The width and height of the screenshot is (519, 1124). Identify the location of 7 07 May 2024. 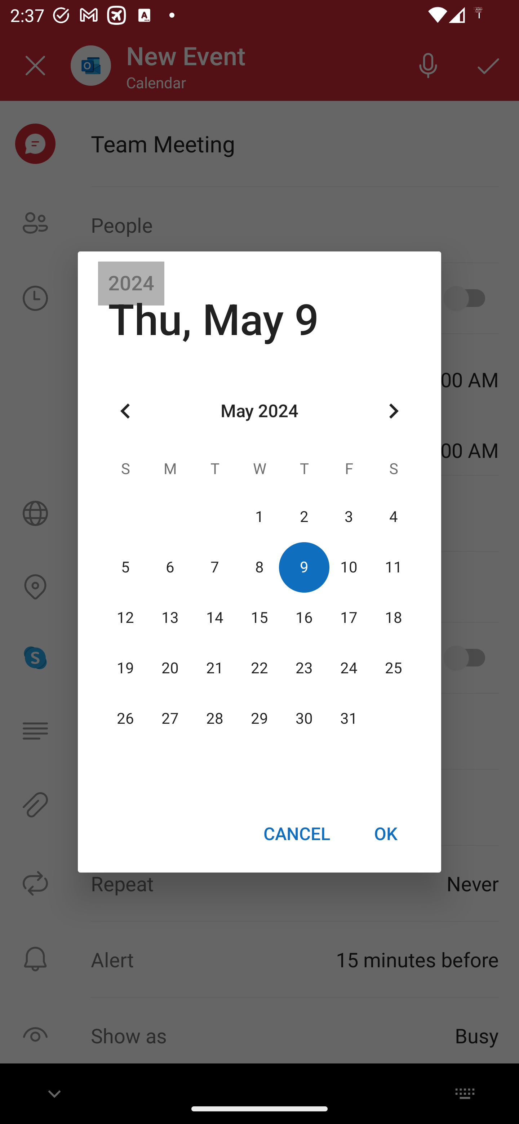
(215, 567).